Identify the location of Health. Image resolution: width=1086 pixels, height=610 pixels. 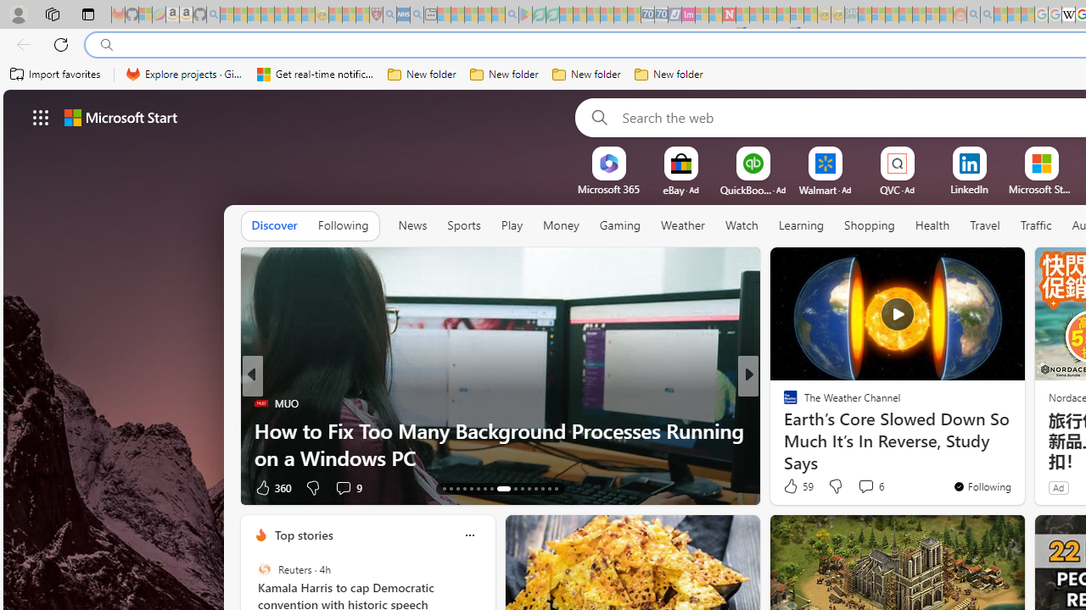
(932, 225).